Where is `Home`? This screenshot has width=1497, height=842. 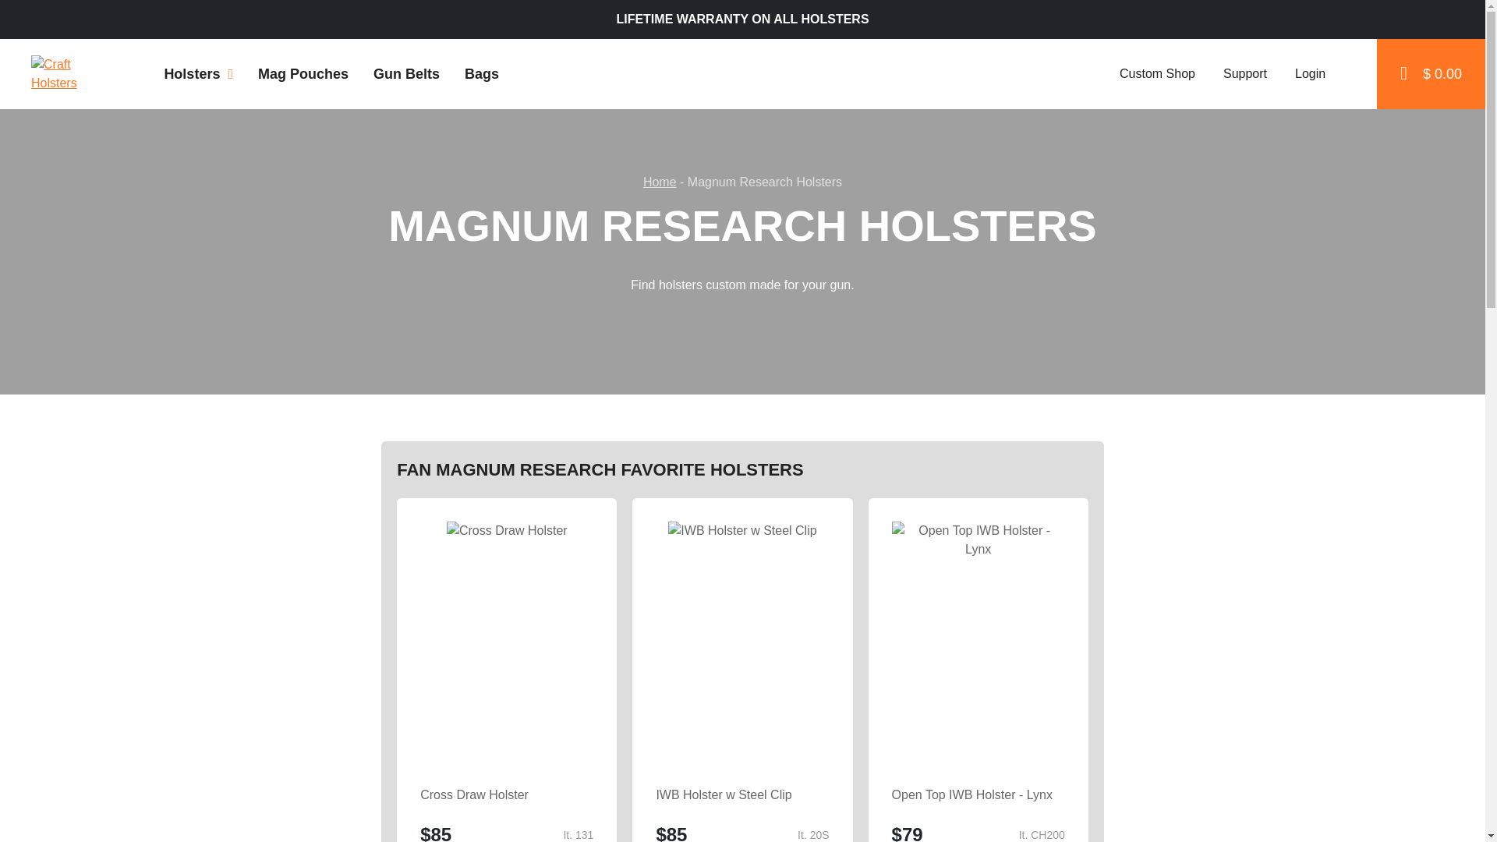 Home is located at coordinates (660, 181).